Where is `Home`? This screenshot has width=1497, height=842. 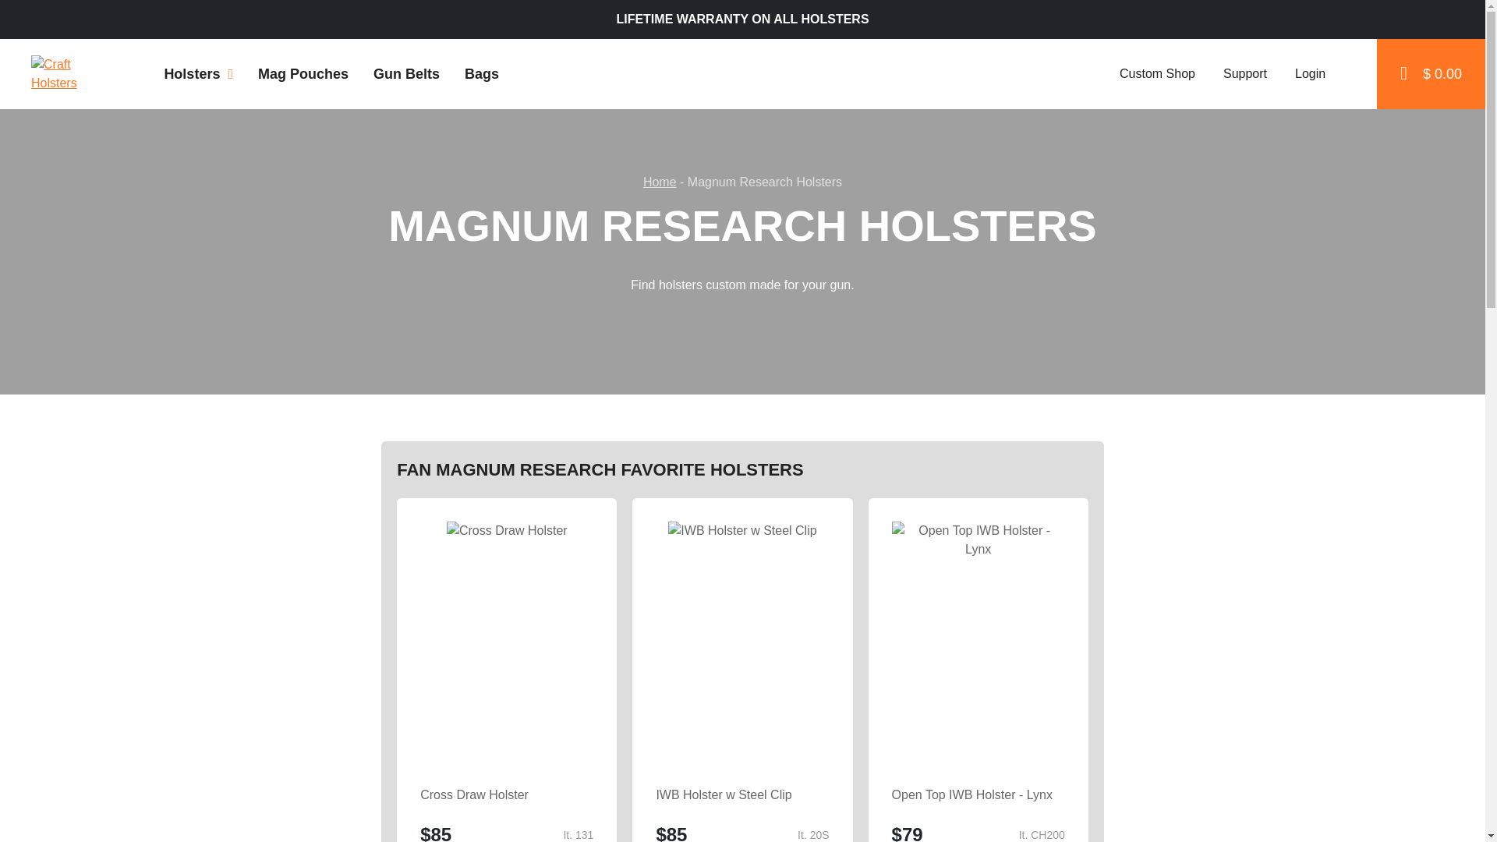 Home is located at coordinates (660, 181).